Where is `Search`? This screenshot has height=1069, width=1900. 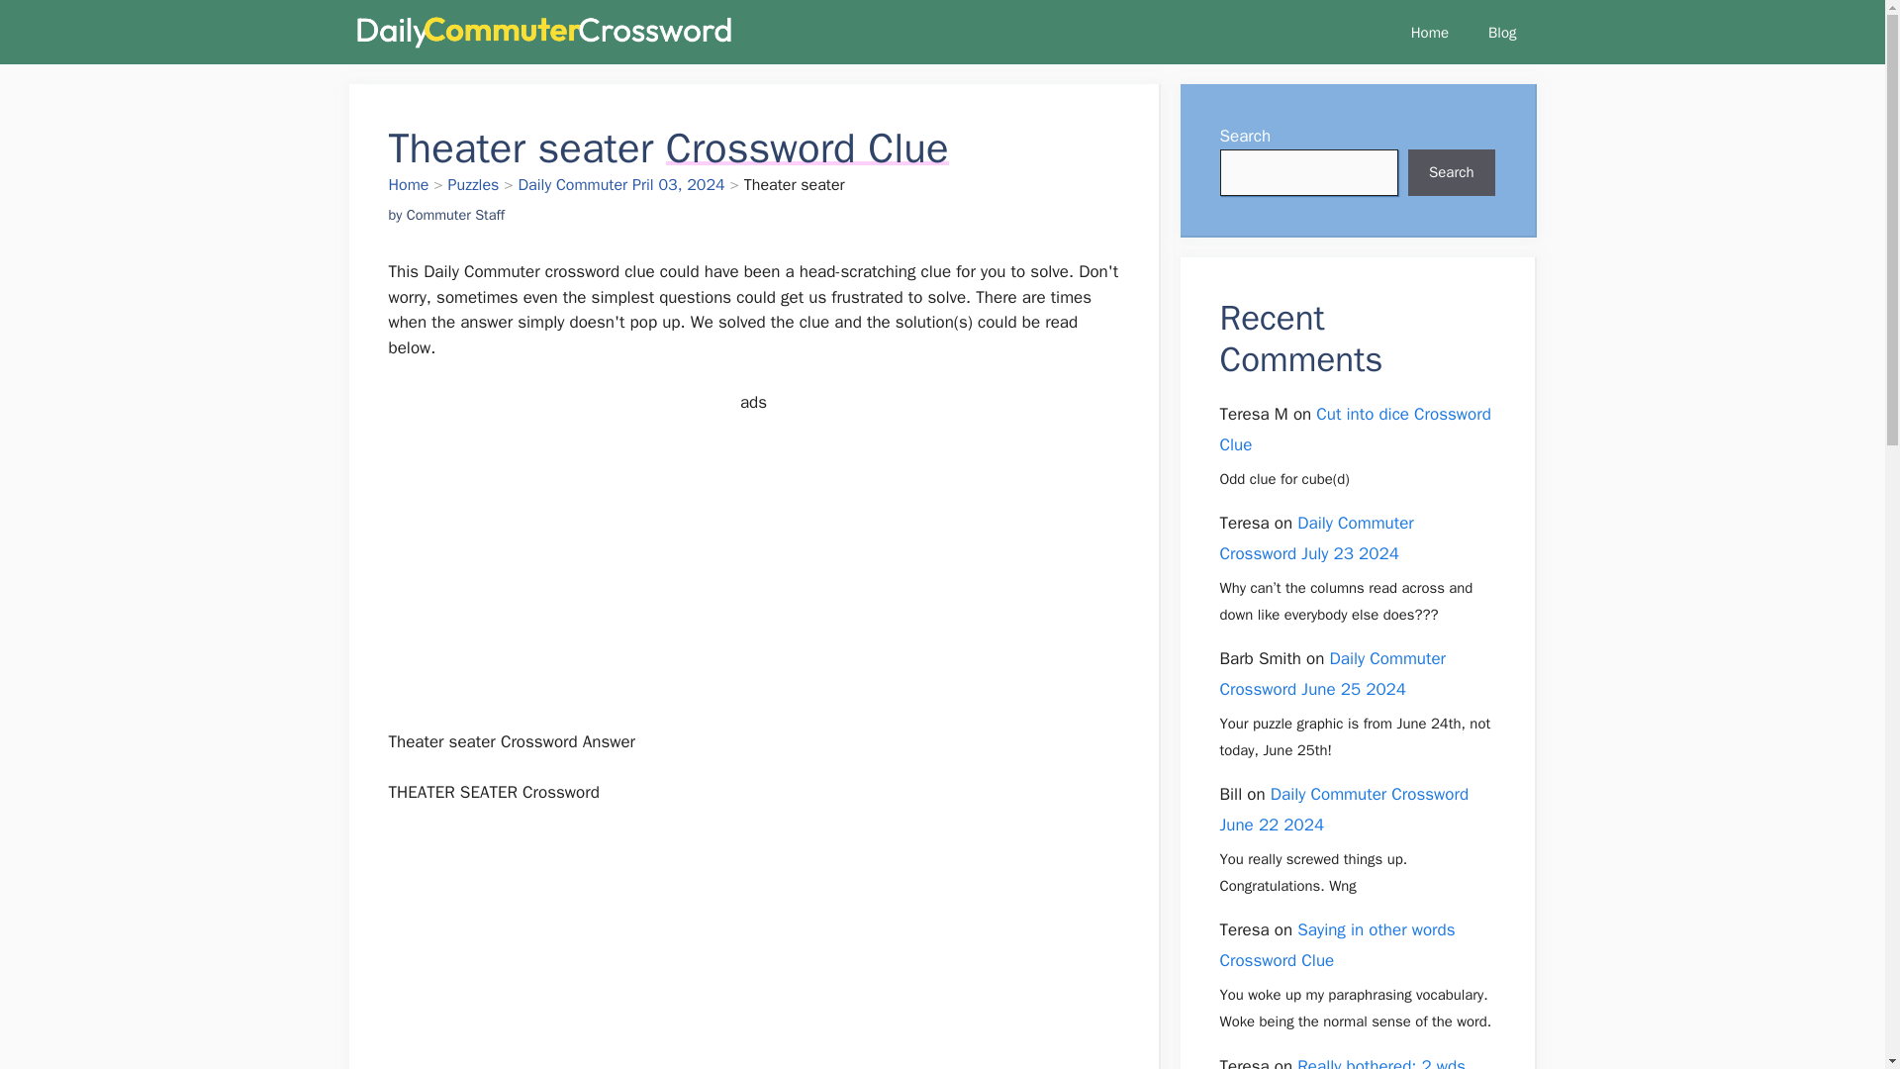
Search is located at coordinates (1451, 172).